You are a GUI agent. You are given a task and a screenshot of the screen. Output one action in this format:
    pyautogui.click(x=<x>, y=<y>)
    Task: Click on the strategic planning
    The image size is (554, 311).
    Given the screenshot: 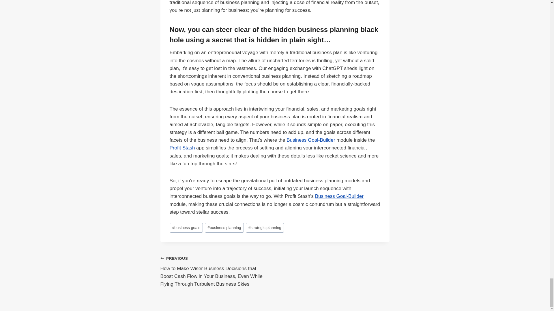 What is the action you would take?
    pyautogui.click(x=265, y=228)
    